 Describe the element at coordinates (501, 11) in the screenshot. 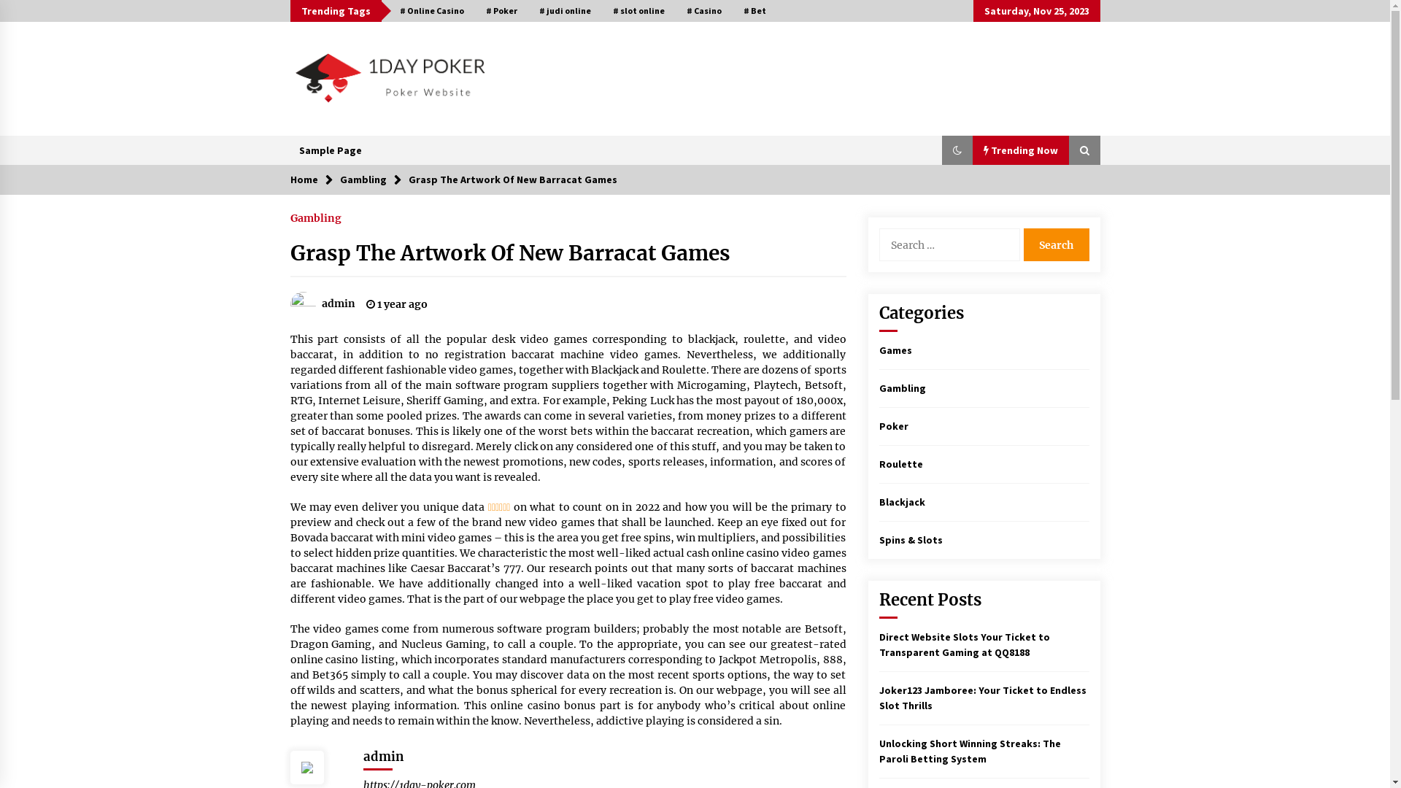

I see `# Poker` at that location.